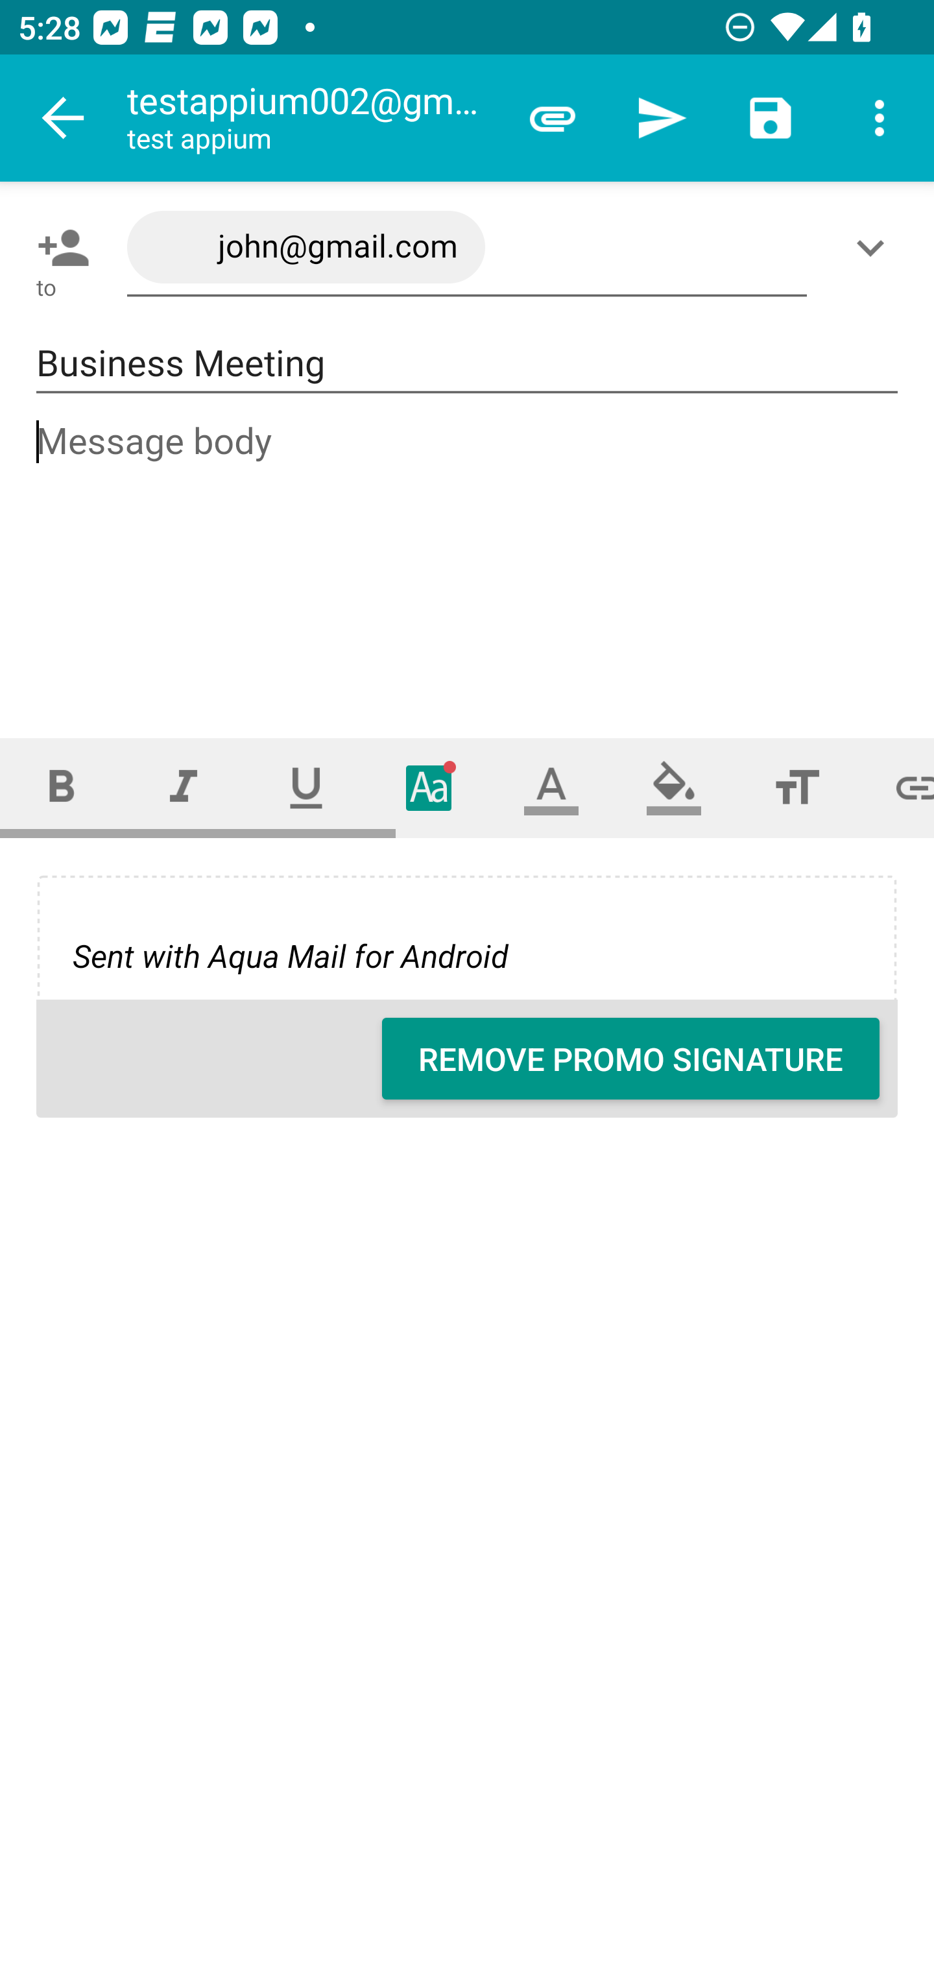 Image resolution: width=934 pixels, height=1972 pixels. Describe the element at coordinates (64, 118) in the screenshot. I see `Navigate up` at that location.